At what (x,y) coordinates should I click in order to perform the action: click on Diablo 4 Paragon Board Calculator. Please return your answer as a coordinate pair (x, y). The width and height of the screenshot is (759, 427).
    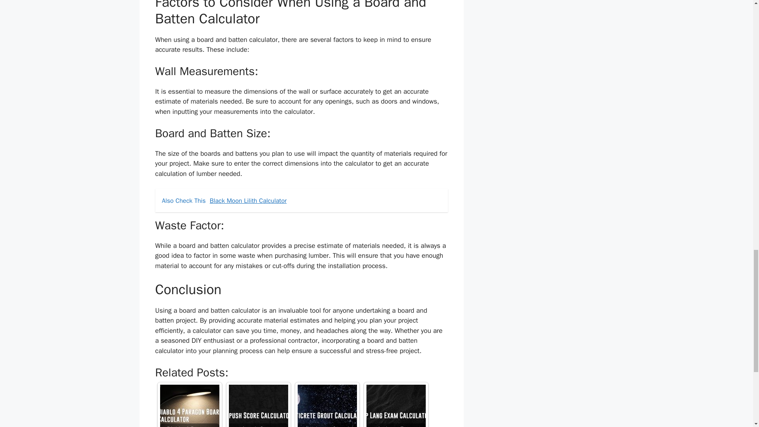
    Looking at the image, I should click on (189, 406).